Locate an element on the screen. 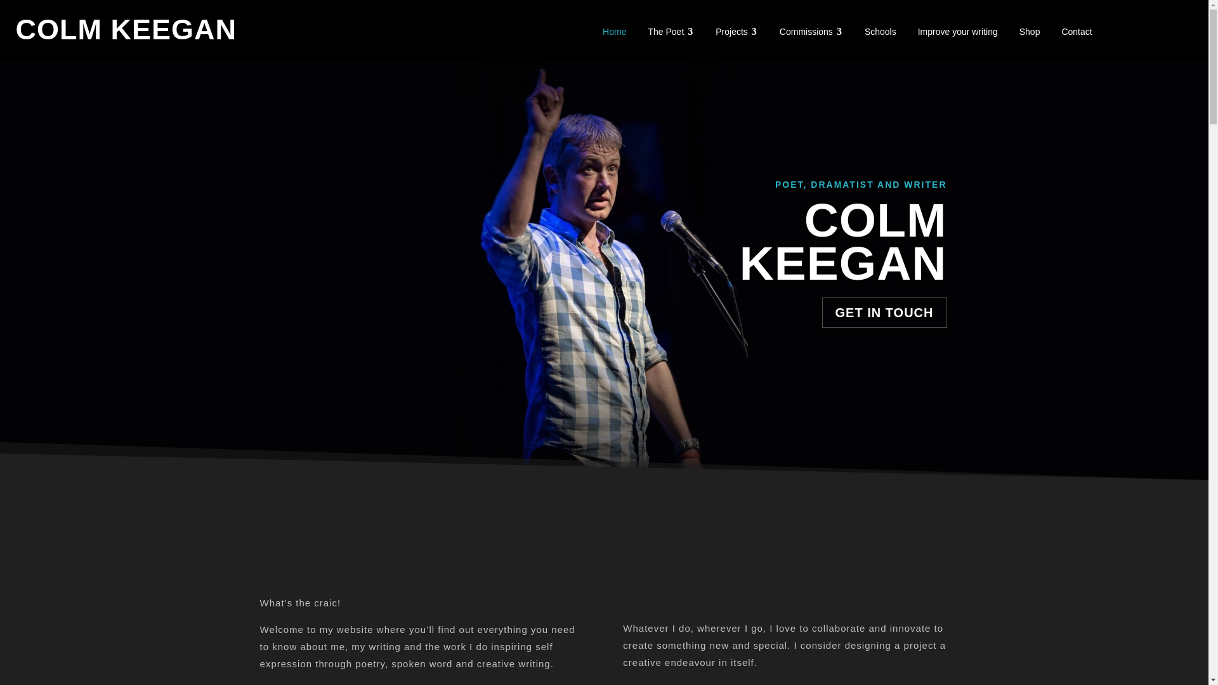 The image size is (1218, 685). Improve your writing is located at coordinates (958, 32).